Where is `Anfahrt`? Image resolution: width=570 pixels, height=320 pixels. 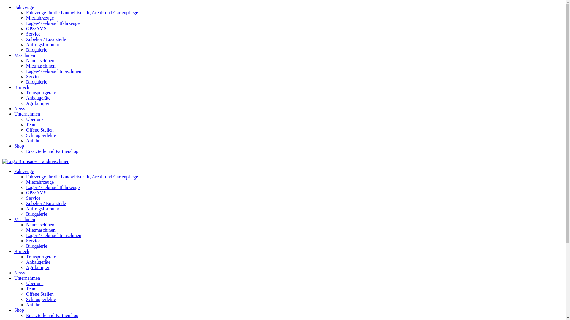 Anfahrt is located at coordinates (34, 140).